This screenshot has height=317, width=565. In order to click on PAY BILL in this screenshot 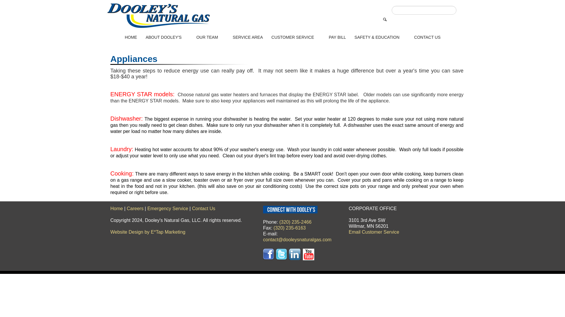, I will do `click(337, 37)`.